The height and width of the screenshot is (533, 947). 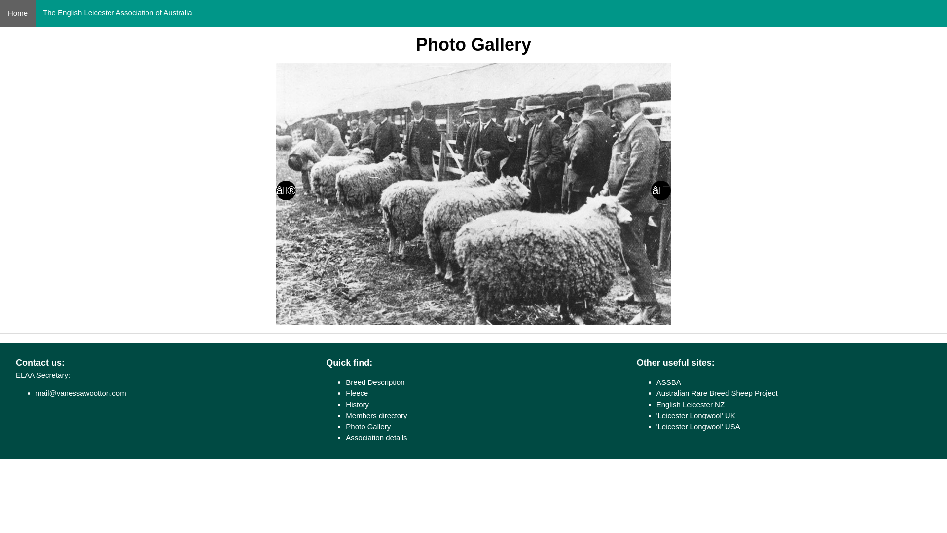 I want to click on Breed Description, so click(x=375, y=382).